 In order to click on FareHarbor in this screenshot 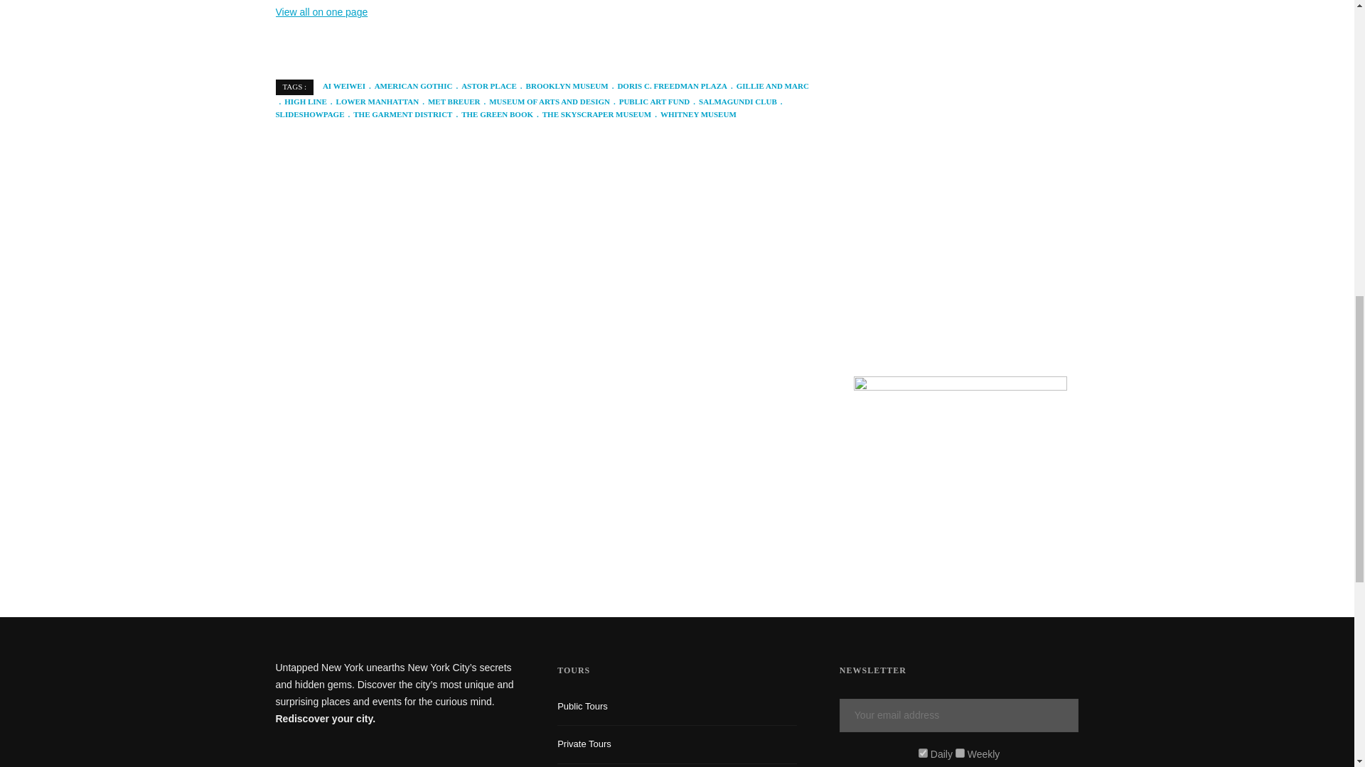, I will do `click(1258, 60)`.